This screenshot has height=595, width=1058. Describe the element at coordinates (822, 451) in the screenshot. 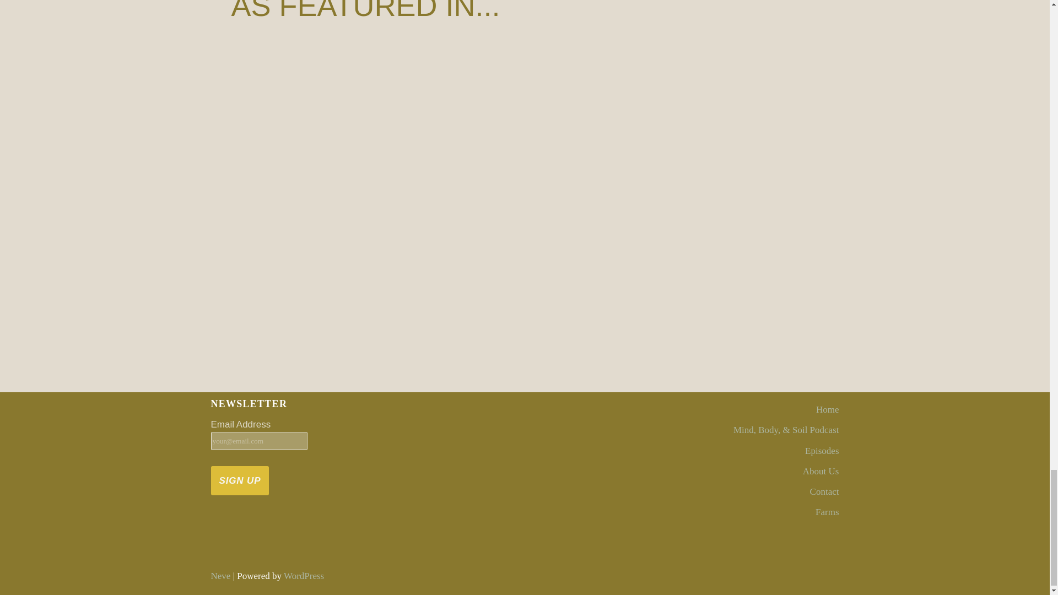

I see `Episodes` at that location.